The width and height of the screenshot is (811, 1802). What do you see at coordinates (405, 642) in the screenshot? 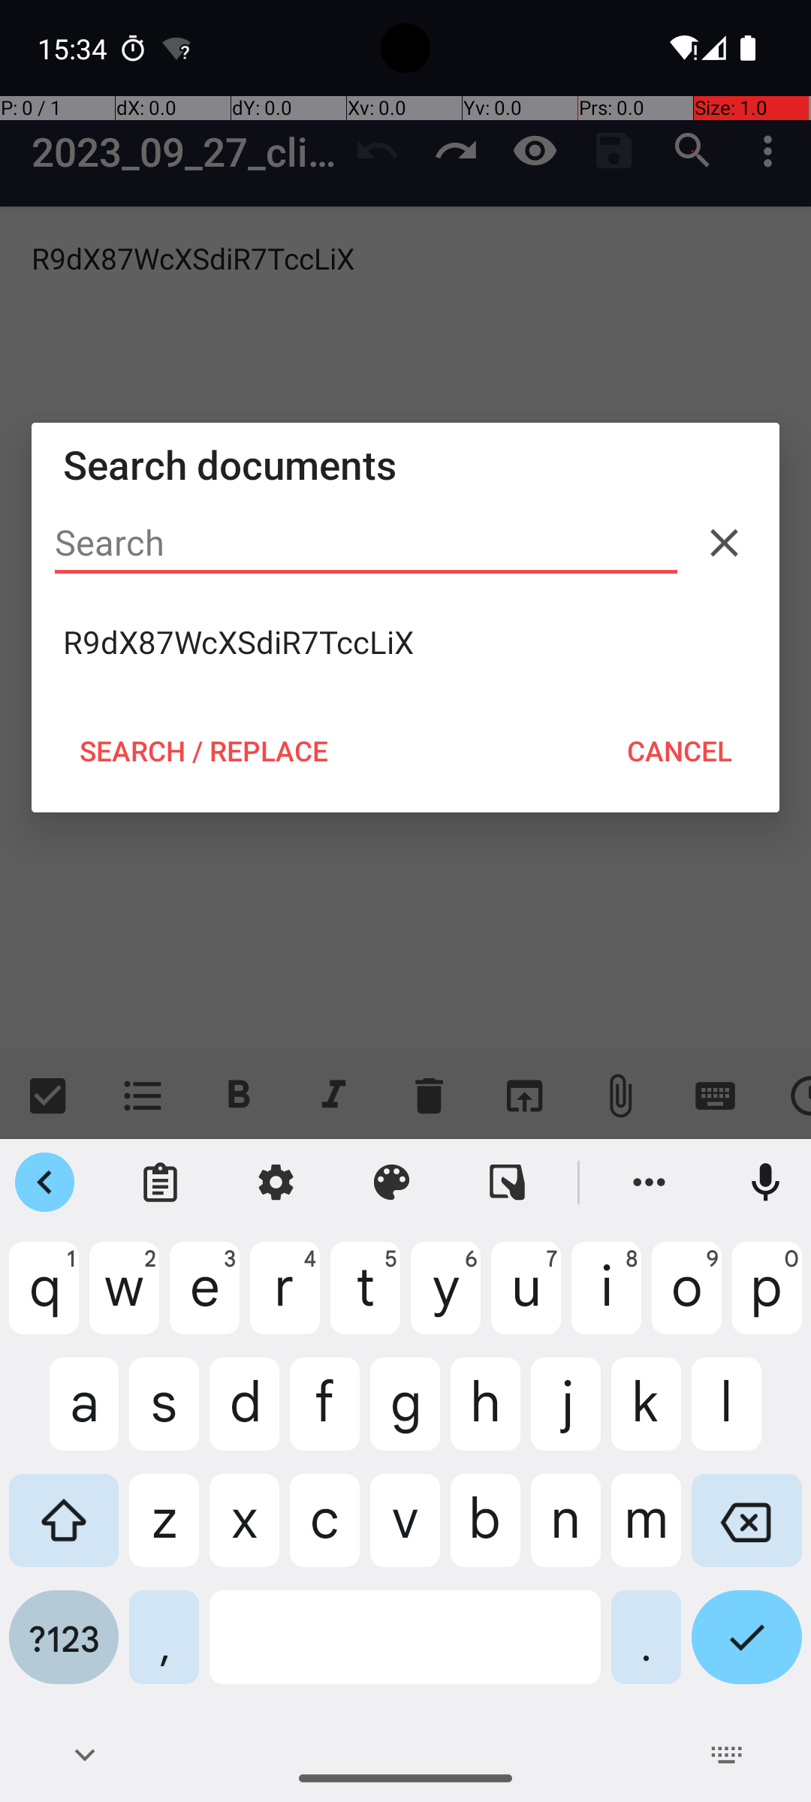
I see `R9dX87WcXSdiR7TccLiX` at bounding box center [405, 642].